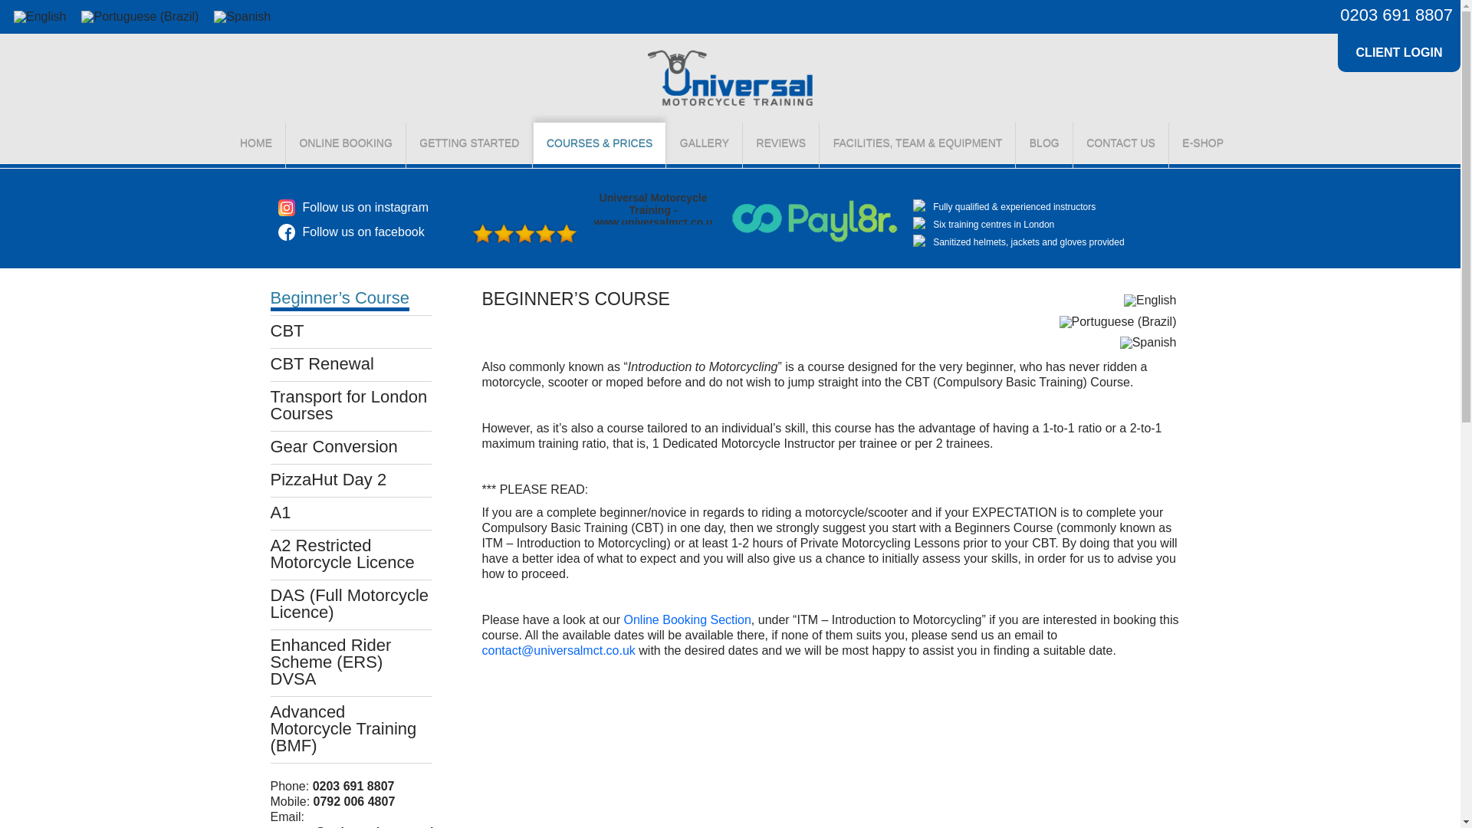 Image resolution: width=1472 pixels, height=828 pixels. What do you see at coordinates (1202, 145) in the screenshot?
I see `E-SHOP` at bounding box center [1202, 145].